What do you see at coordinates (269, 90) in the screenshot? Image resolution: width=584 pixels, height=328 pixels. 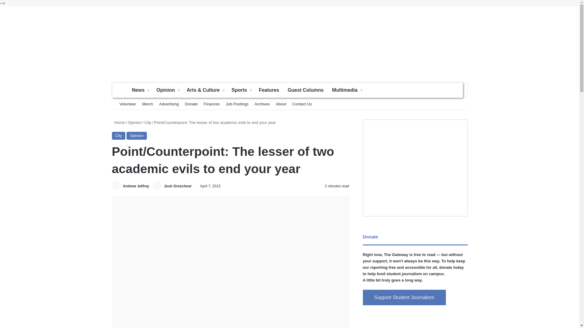 I see `Features` at bounding box center [269, 90].